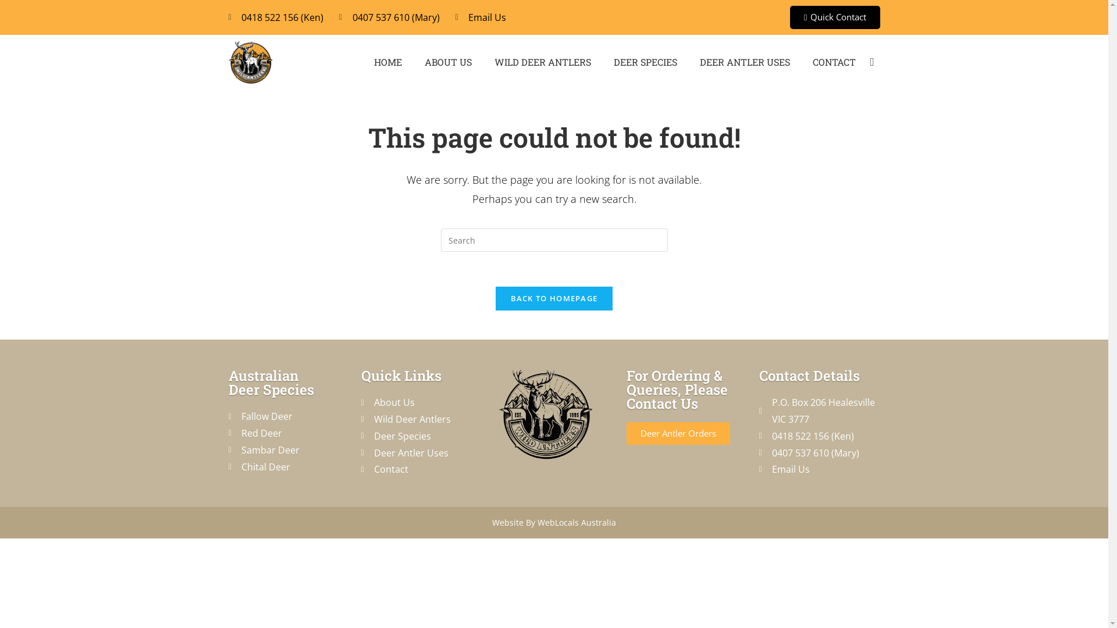  What do you see at coordinates (745, 62) in the screenshot?
I see `DEER ANTLER USES` at bounding box center [745, 62].